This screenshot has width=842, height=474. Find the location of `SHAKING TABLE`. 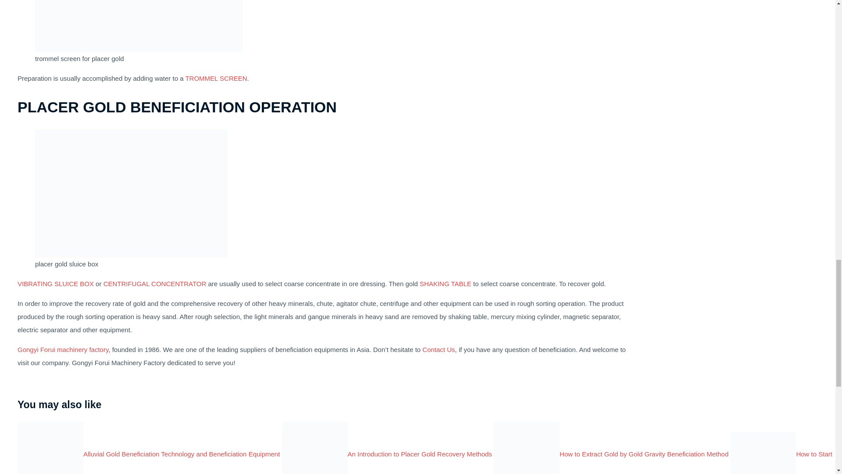

SHAKING TABLE is located at coordinates (446, 284).